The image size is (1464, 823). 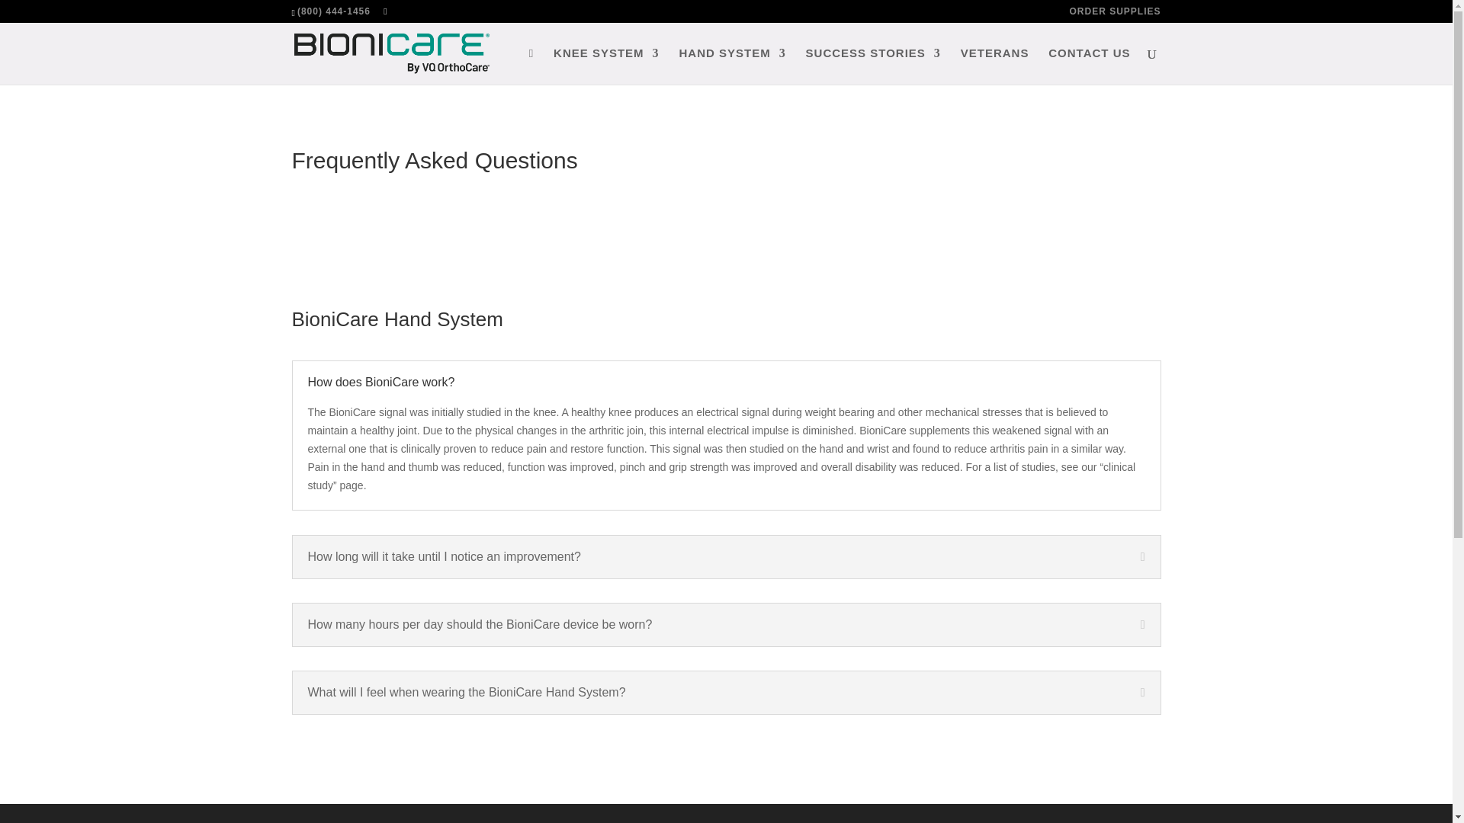 I want to click on ORDER SUPPLIES, so click(x=1115, y=14).